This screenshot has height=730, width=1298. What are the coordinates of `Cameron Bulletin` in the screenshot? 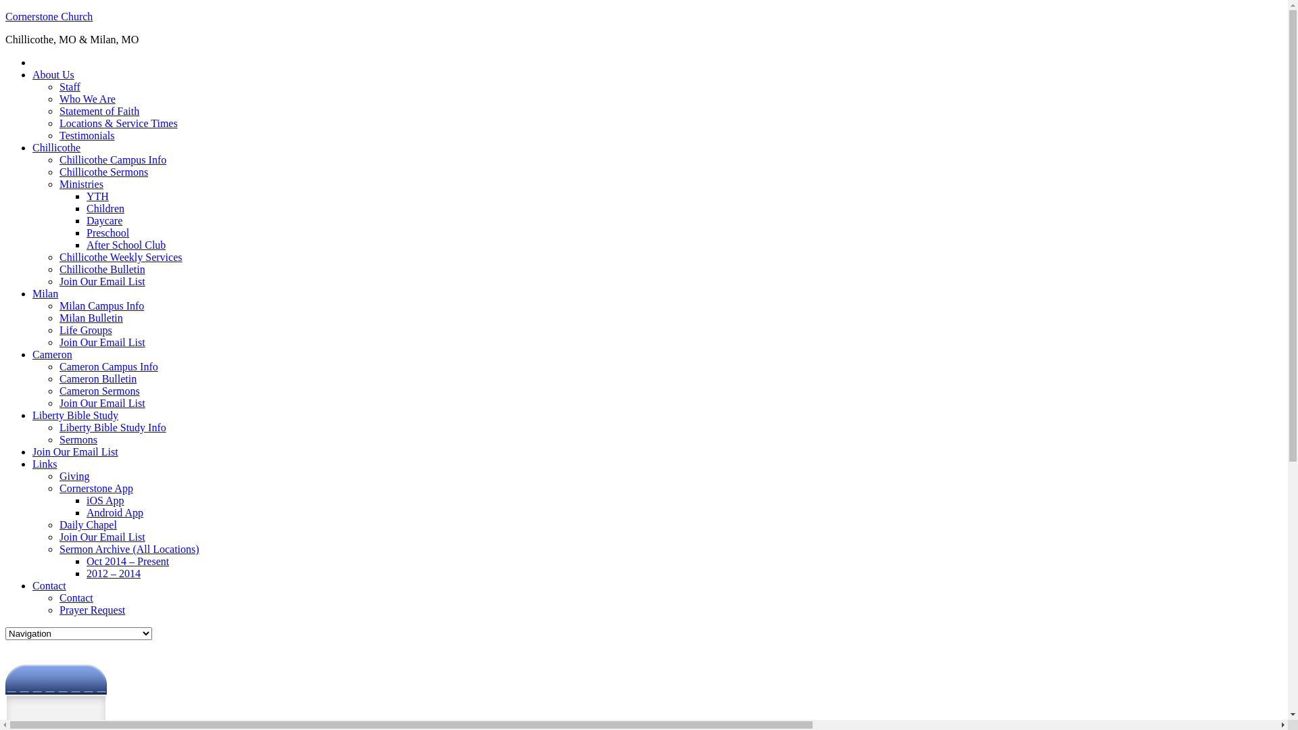 It's located at (98, 379).